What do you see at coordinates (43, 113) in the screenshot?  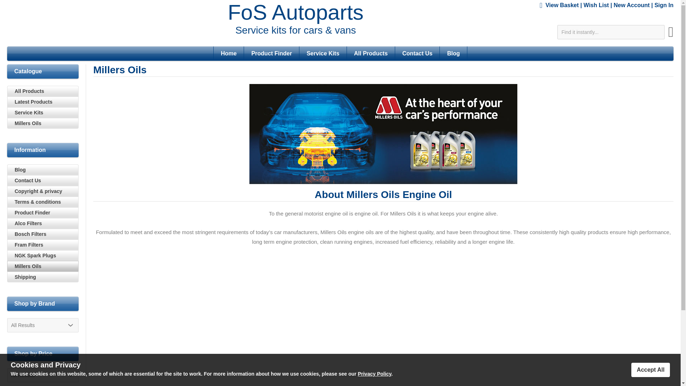 I see `Service Kits` at bounding box center [43, 113].